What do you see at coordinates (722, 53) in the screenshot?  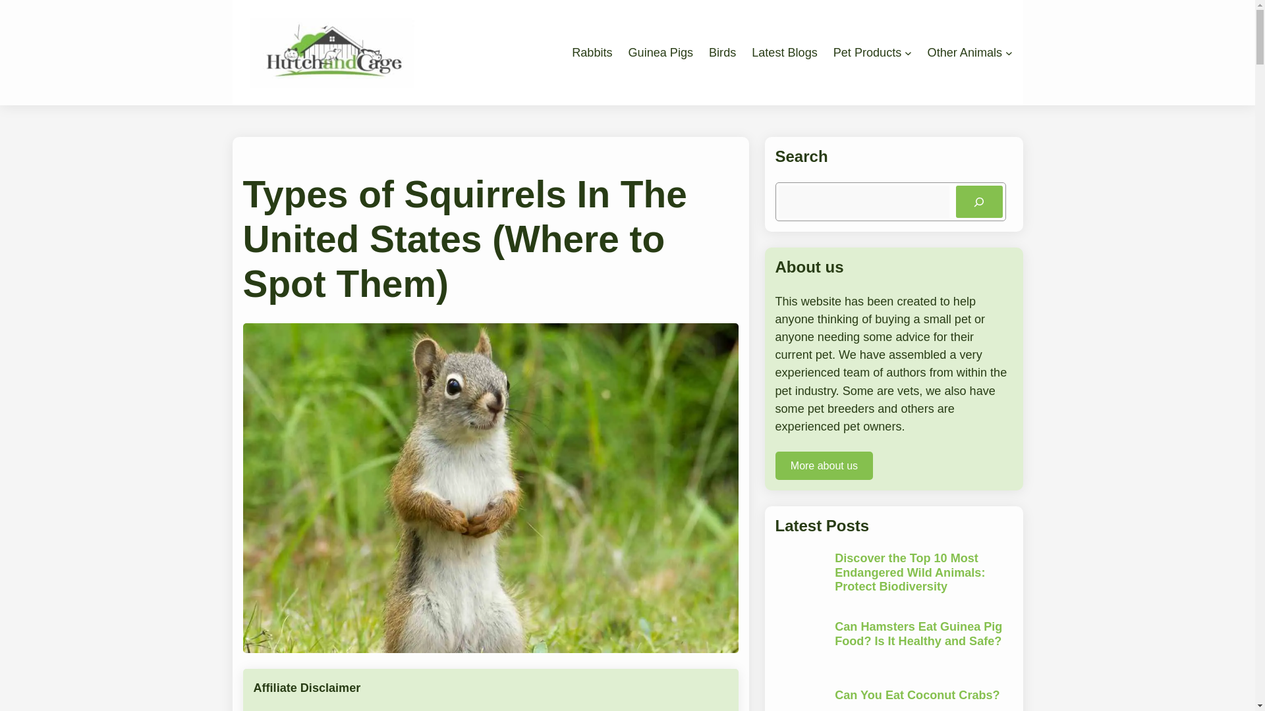 I see `Birds` at bounding box center [722, 53].